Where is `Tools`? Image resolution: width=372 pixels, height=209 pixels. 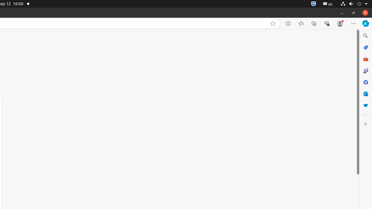
Tools is located at coordinates (366, 59).